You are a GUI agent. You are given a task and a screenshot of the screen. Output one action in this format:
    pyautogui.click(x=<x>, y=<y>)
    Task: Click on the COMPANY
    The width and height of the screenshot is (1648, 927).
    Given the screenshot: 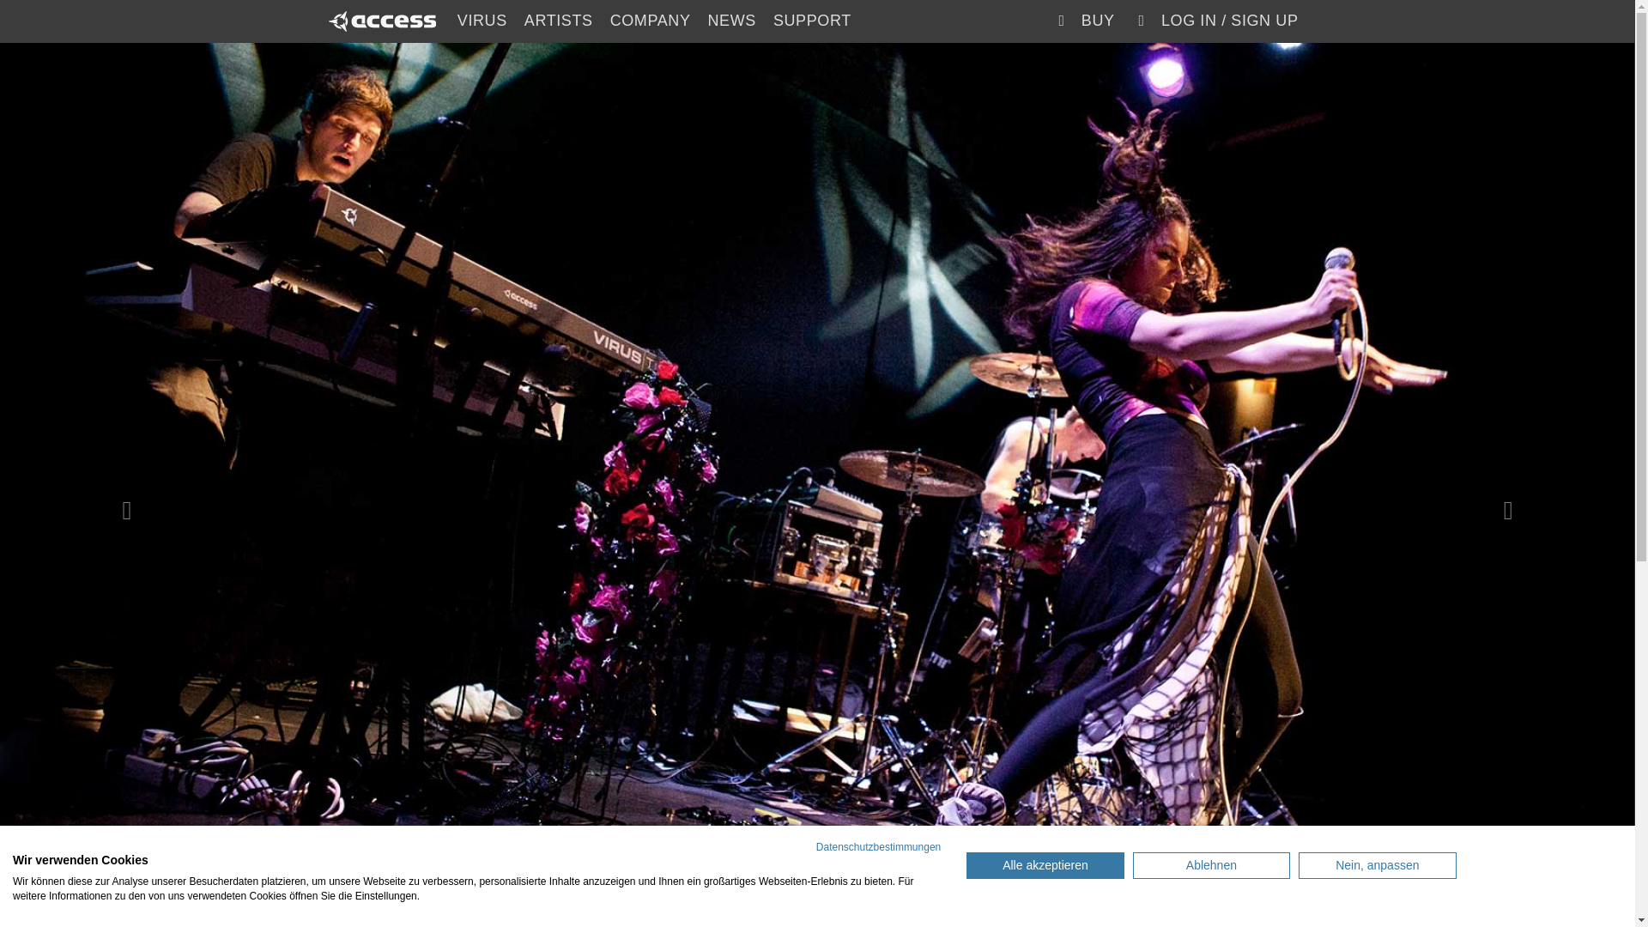 What is the action you would take?
    pyautogui.click(x=650, y=21)
    